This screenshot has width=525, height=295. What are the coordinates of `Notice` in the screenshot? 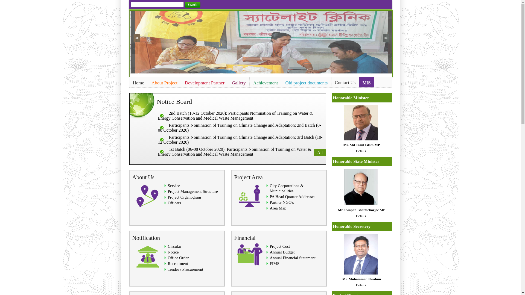 It's located at (173, 252).